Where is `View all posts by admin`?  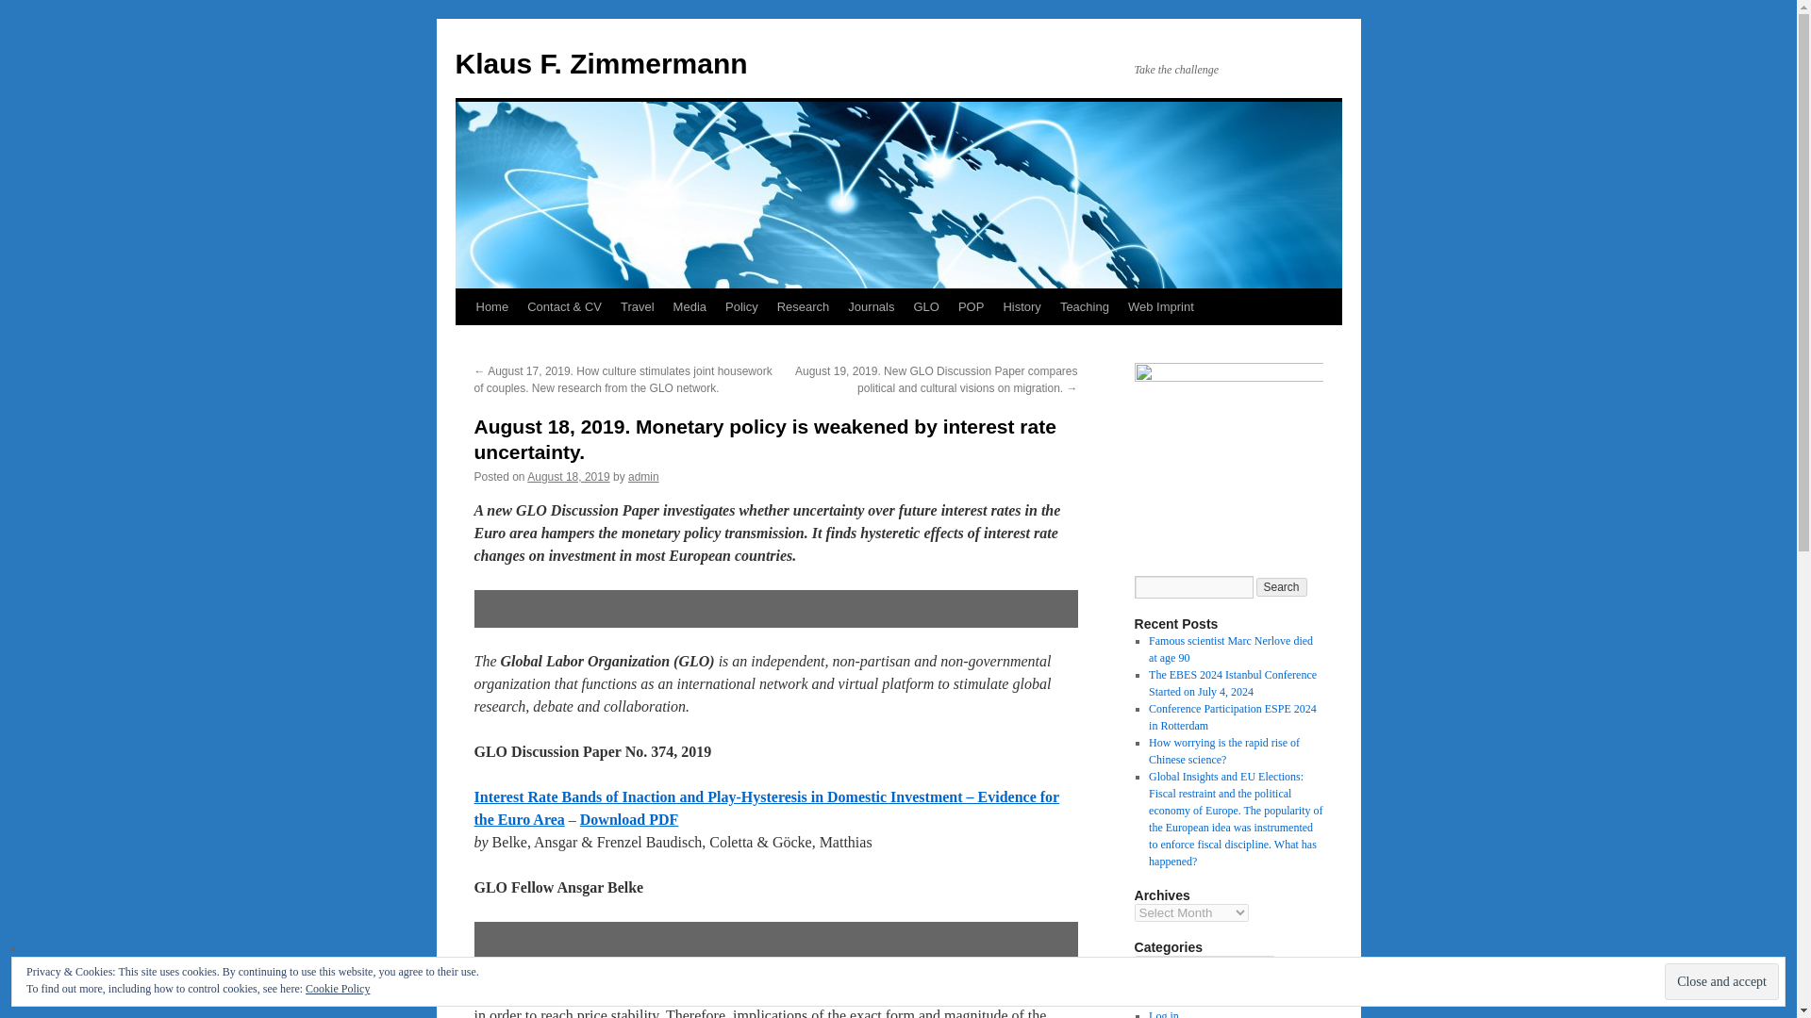
View all posts by admin is located at coordinates (643, 477).